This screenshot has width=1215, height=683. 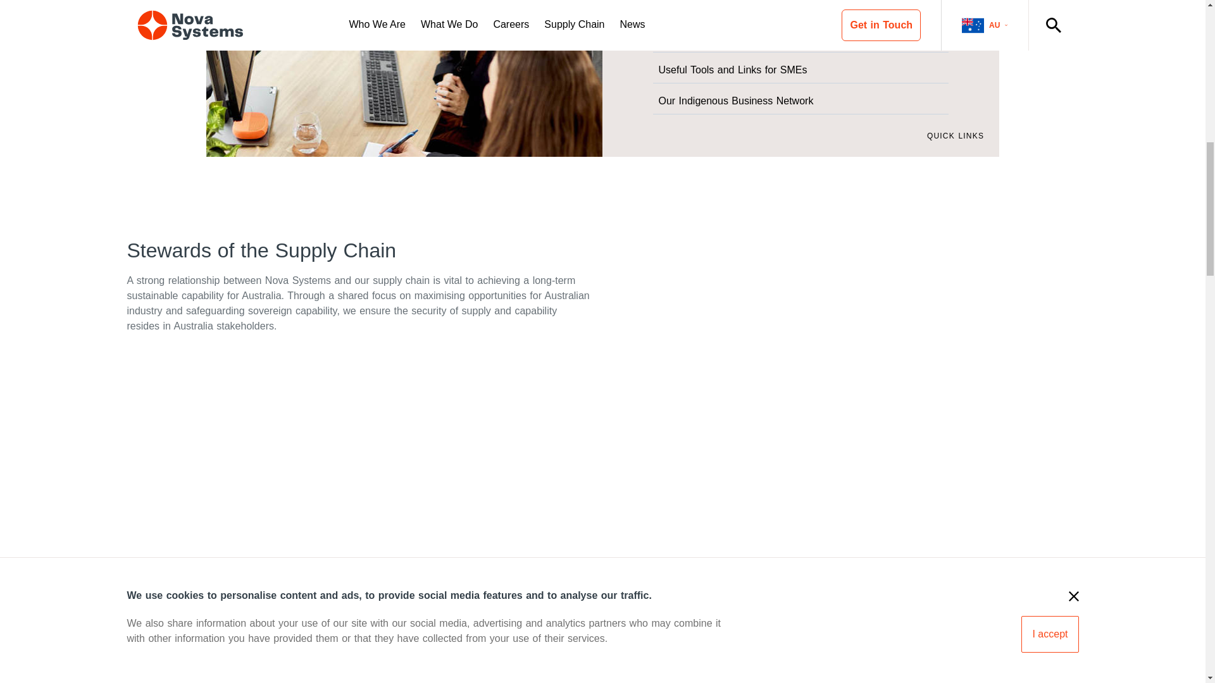 I want to click on Our Indigenous Business Network, so click(x=801, y=101).